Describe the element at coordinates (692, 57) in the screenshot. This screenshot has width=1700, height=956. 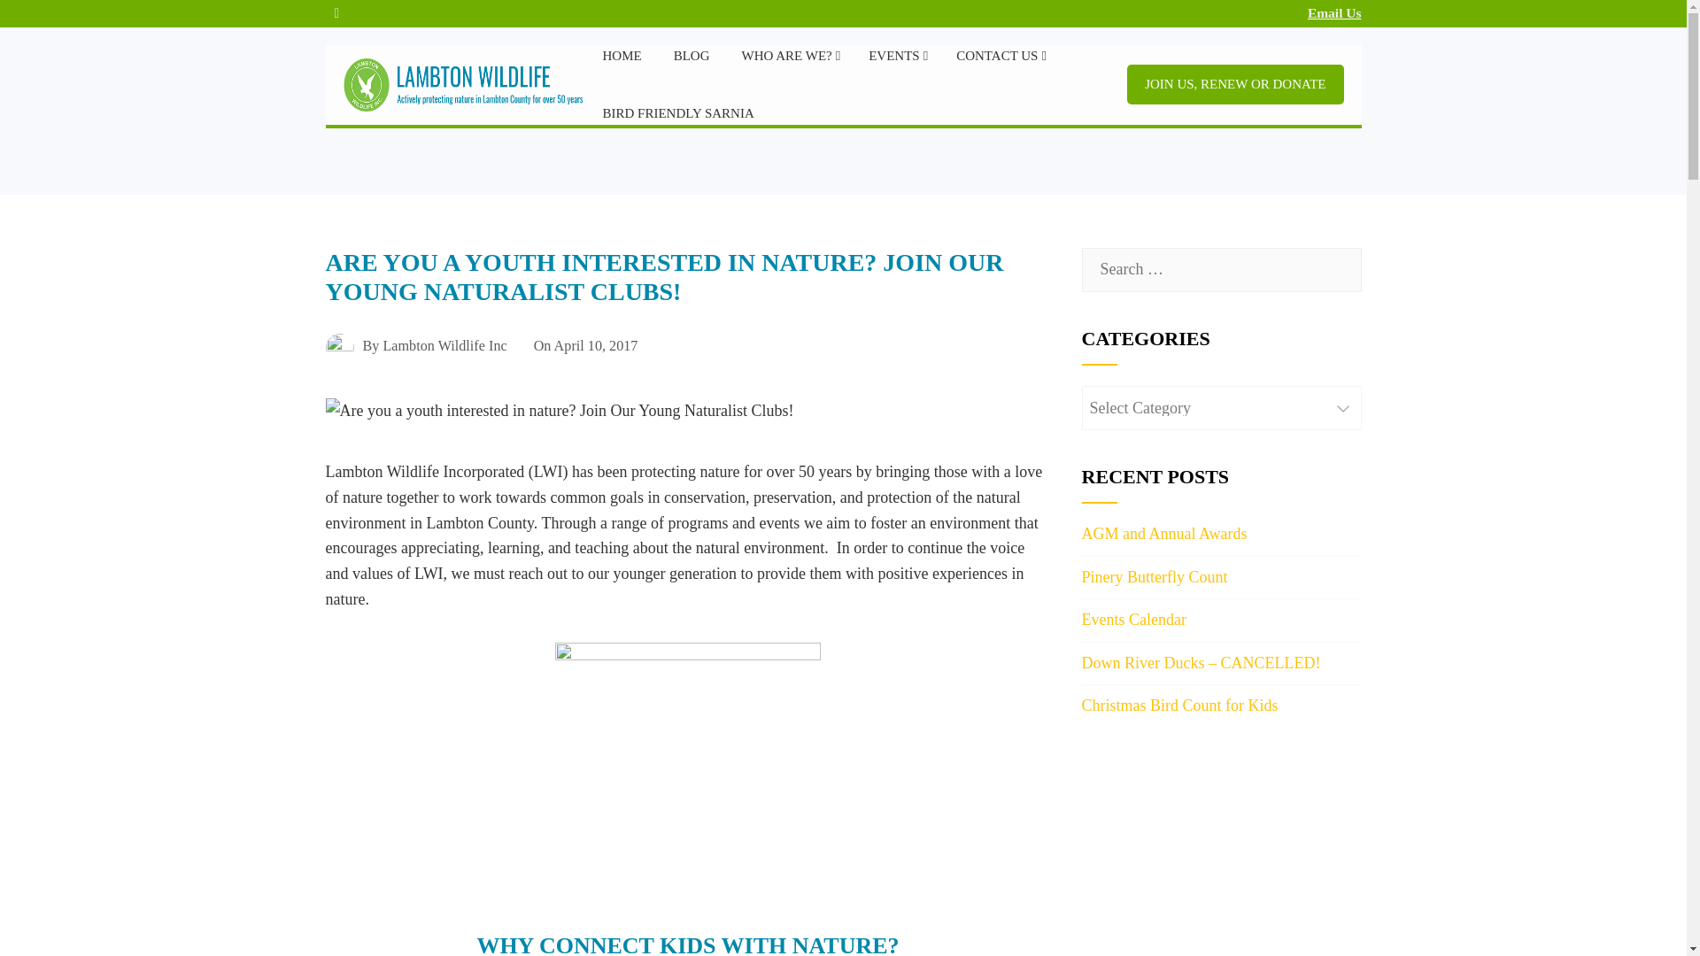
I see `BLOG` at that location.